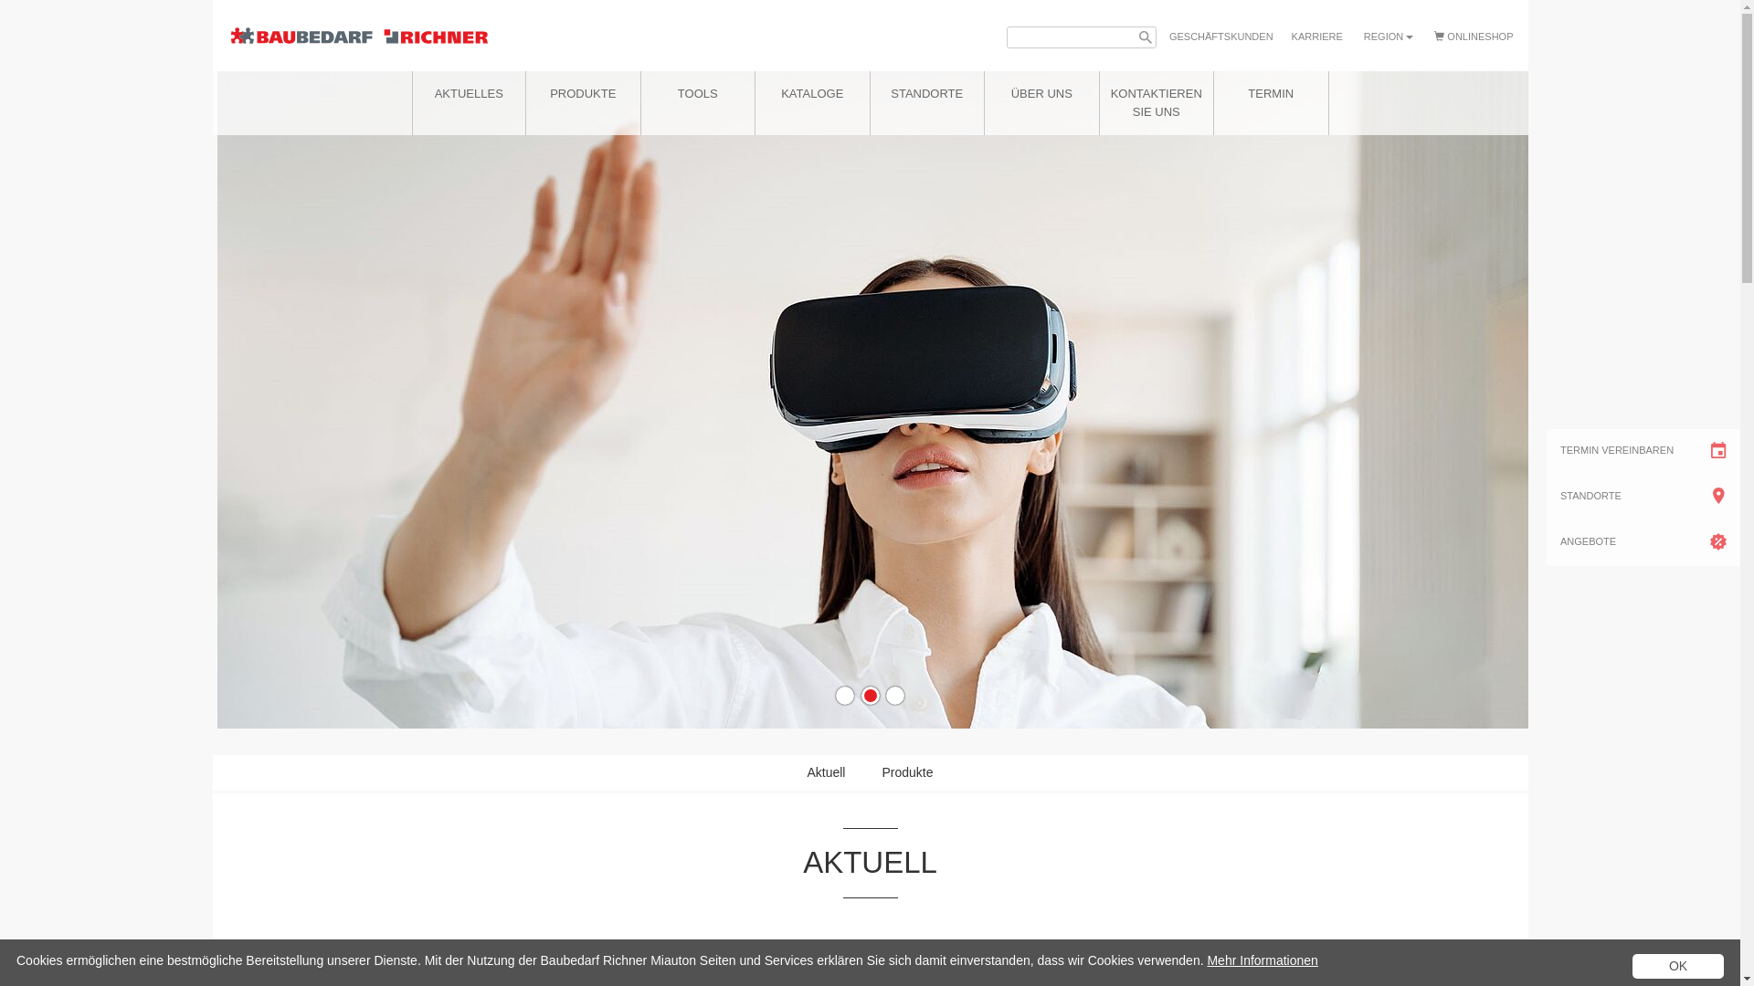 Image resolution: width=1754 pixels, height=986 pixels. I want to click on ANGEBOTE, so click(1643, 543).